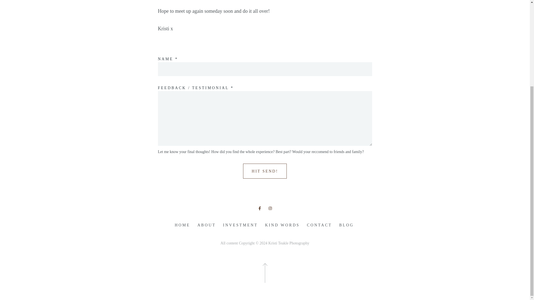 Image resolution: width=534 pixels, height=300 pixels. What do you see at coordinates (240, 225) in the screenshot?
I see `INVESTMENT` at bounding box center [240, 225].